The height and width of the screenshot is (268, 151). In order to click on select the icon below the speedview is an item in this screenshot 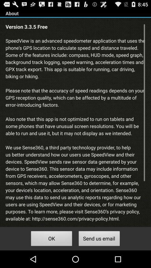, I will do `click(99, 240)`.